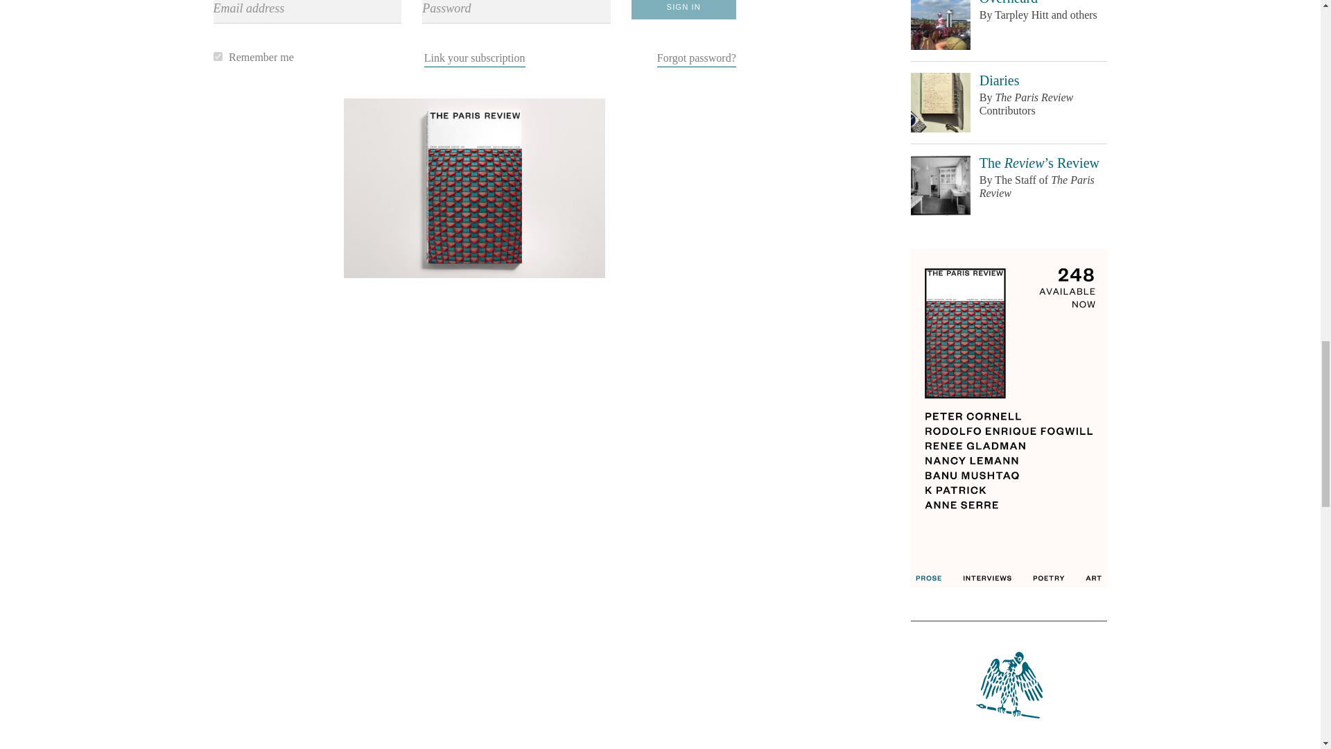 Image resolution: width=1331 pixels, height=749 pixels. What do you see at coordinates (218, 55) in the screenshot?
I see `remember` at bounding box center [218, 55].